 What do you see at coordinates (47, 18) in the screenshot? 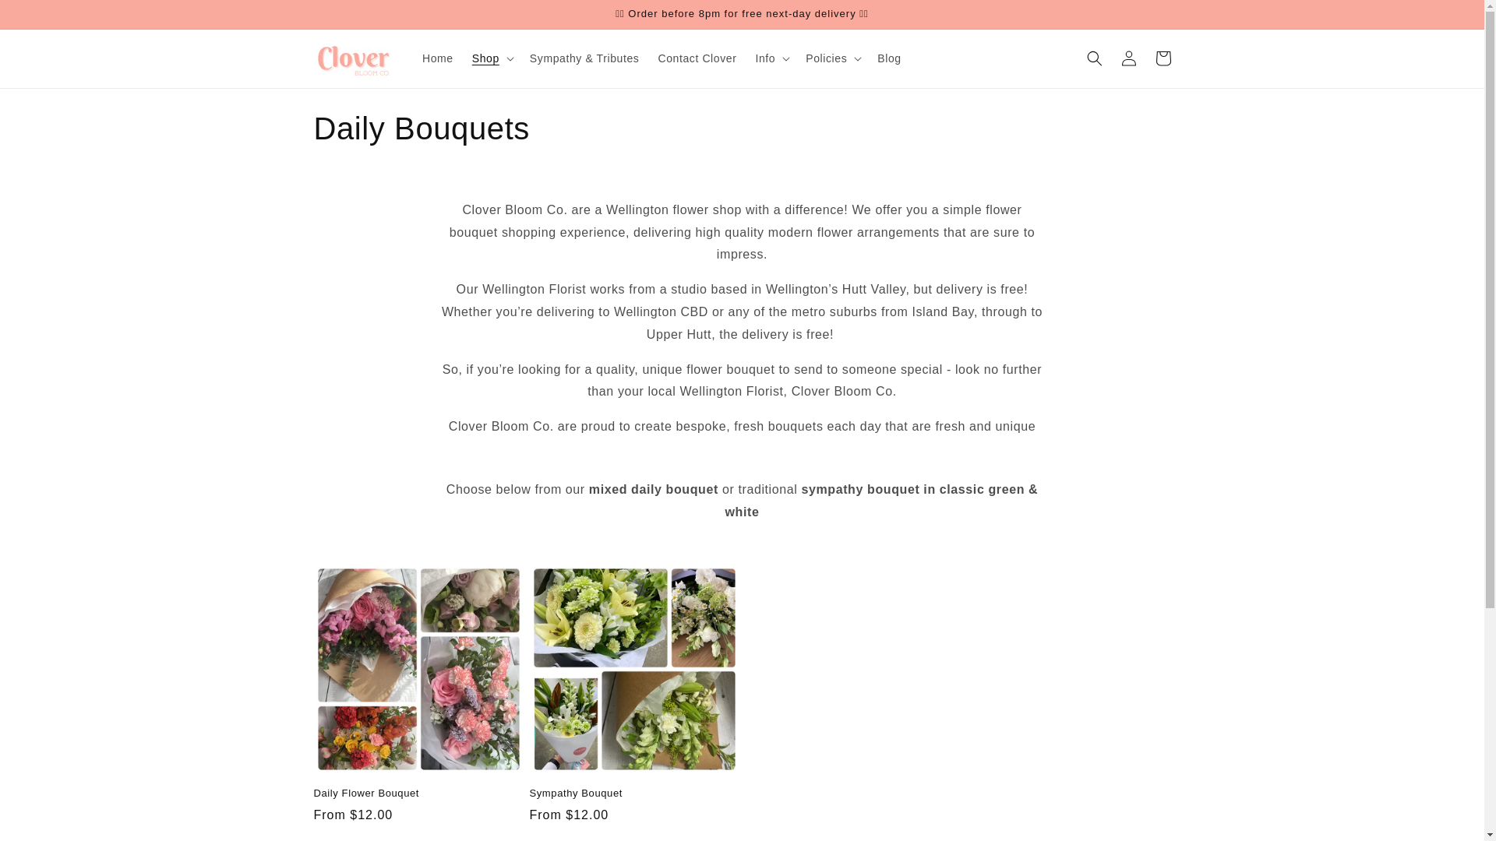
I see `Skip to content` at bounding box center [47, 18].